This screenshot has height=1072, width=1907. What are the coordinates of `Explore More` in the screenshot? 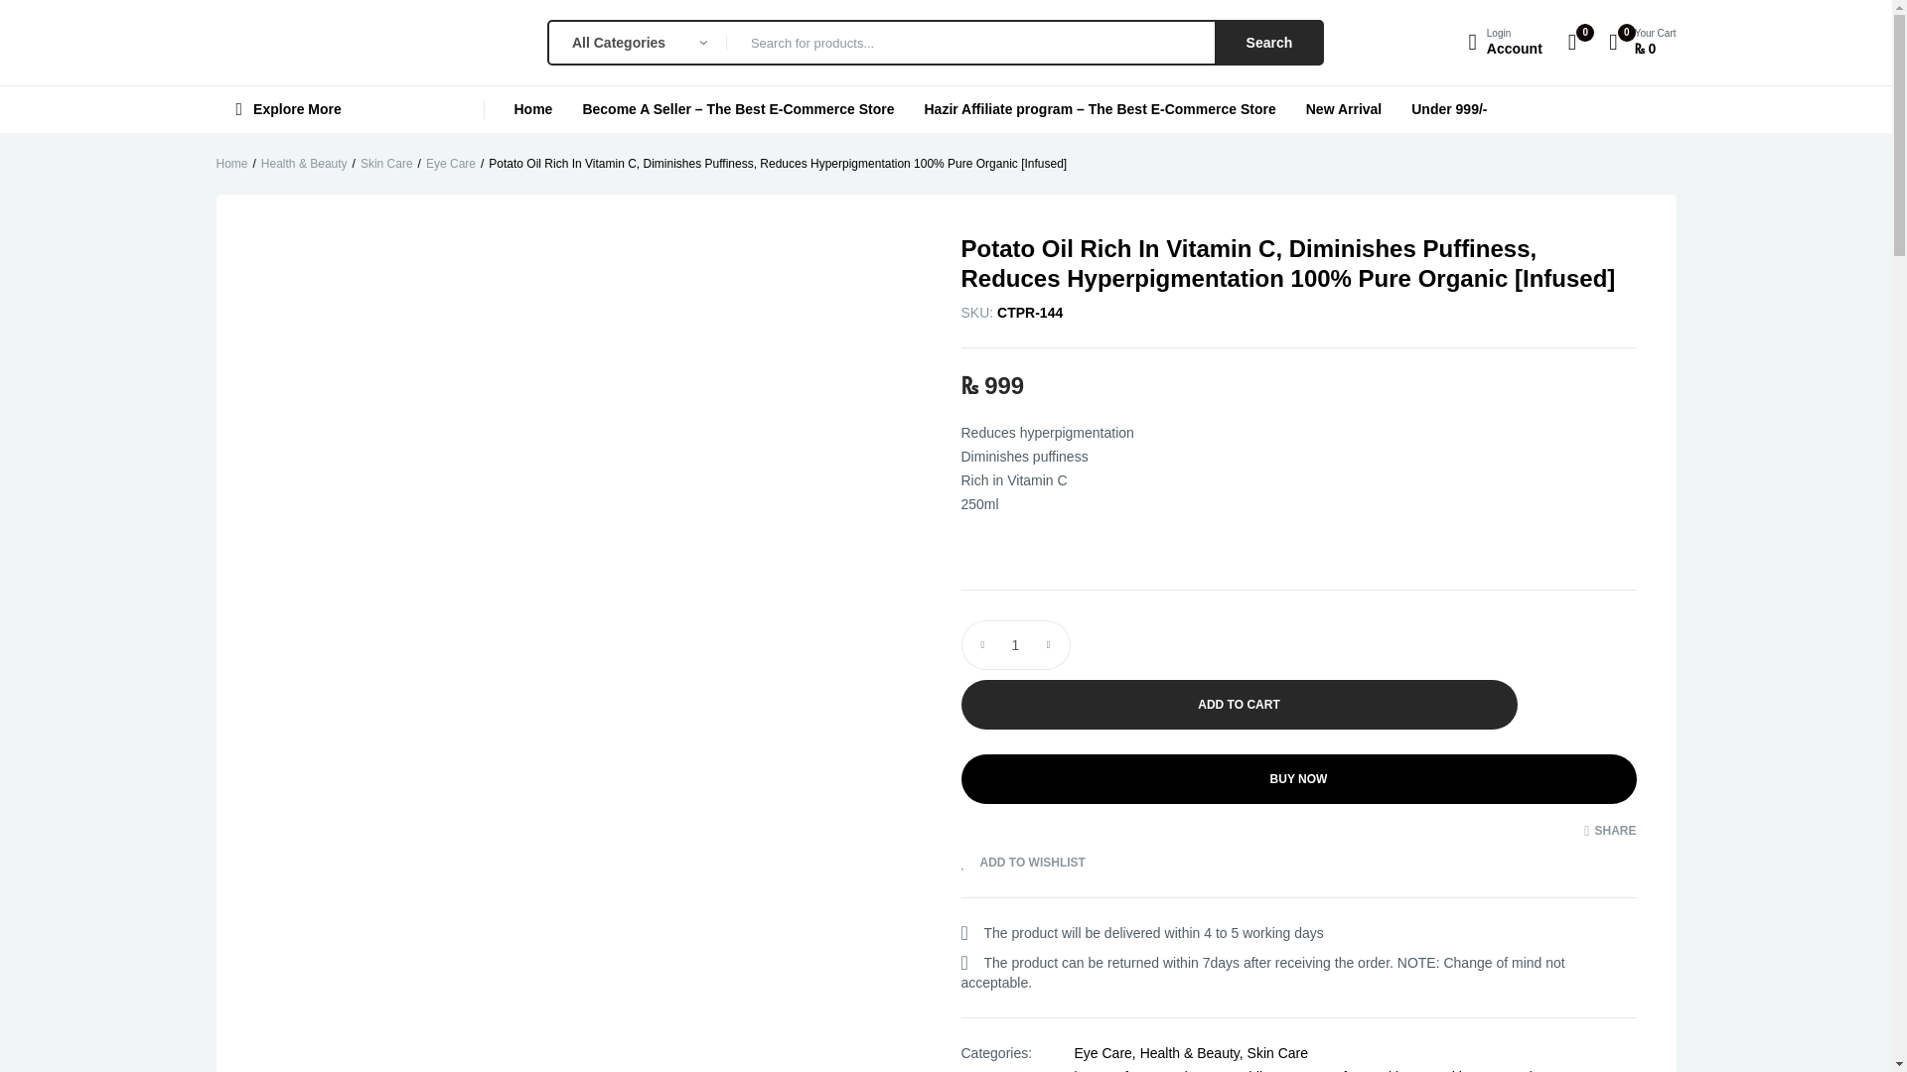 It's located at (350, 109).